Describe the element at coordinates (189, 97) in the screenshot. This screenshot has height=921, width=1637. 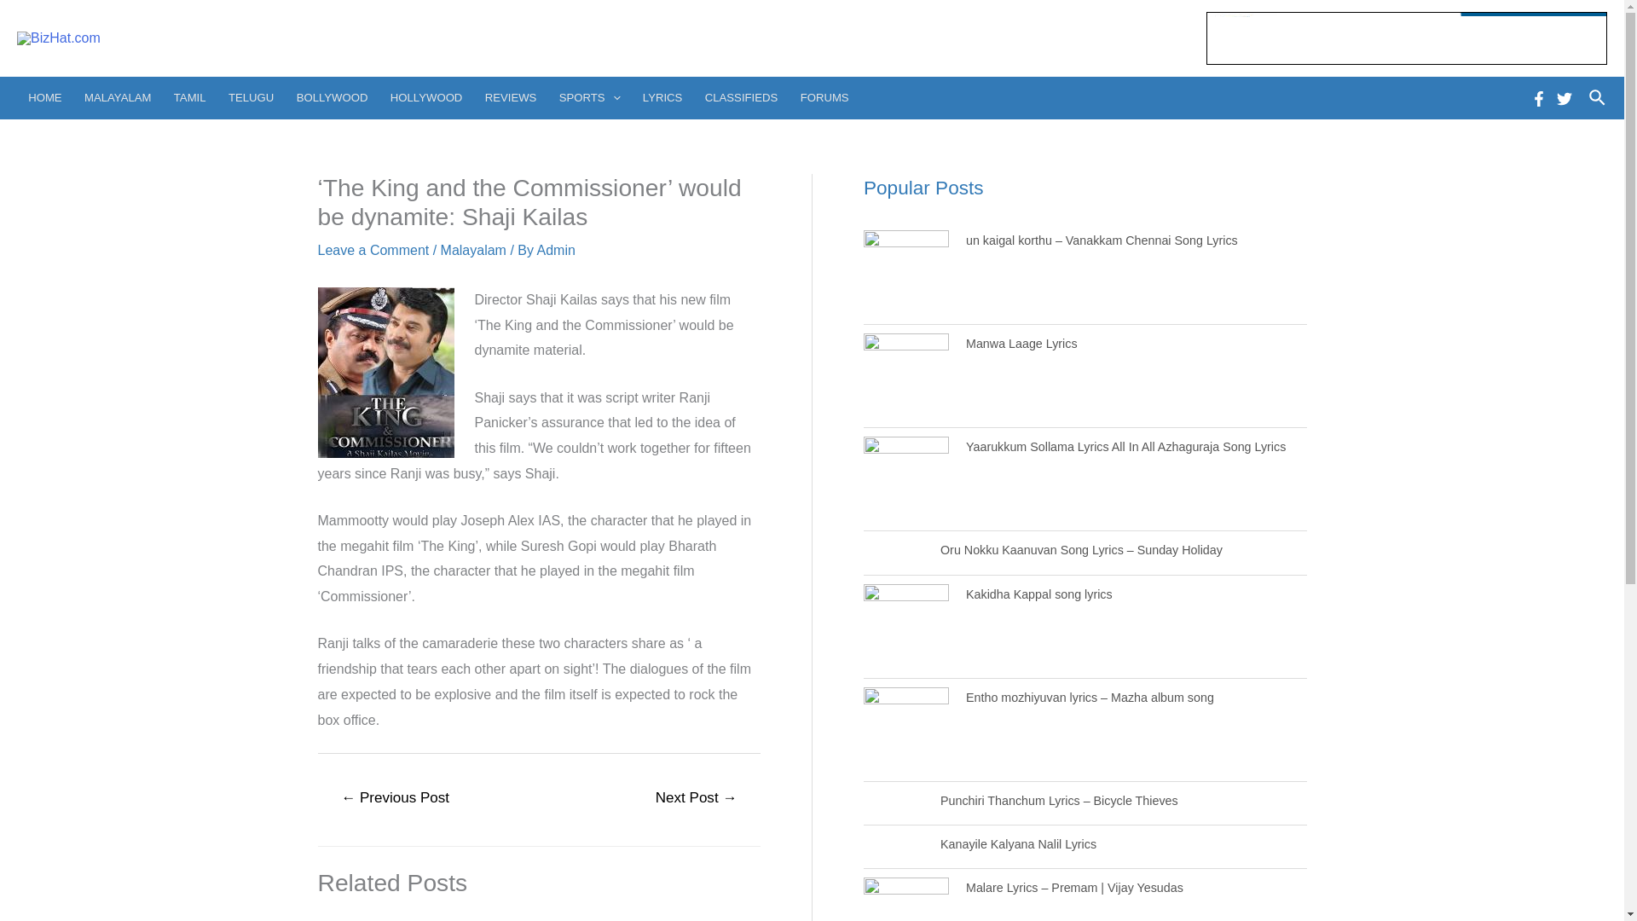
I see `TAMIL` at that location.